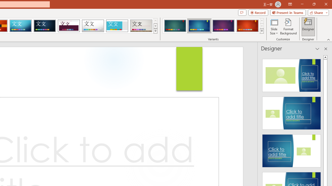 Image resolution: width=332 pixels, height=186 pixels. I want to click on Designer, so click(308, 26).